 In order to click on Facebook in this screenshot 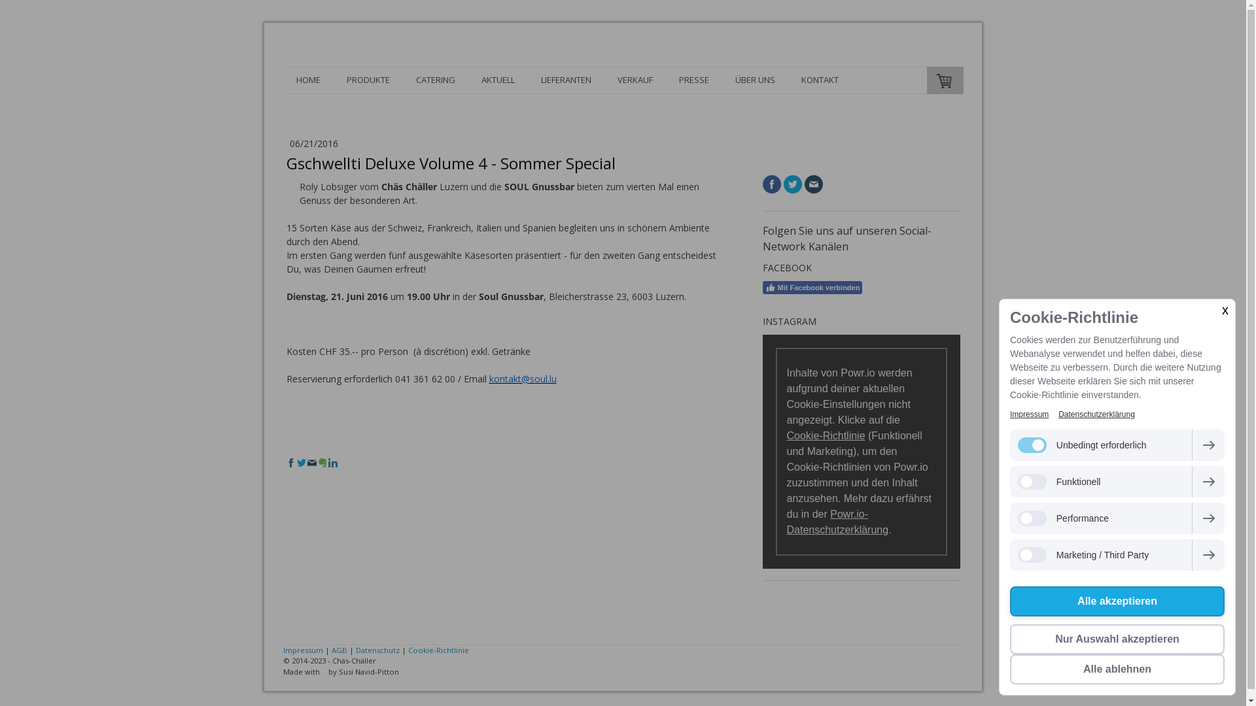, I will do `click(291, 462)`.